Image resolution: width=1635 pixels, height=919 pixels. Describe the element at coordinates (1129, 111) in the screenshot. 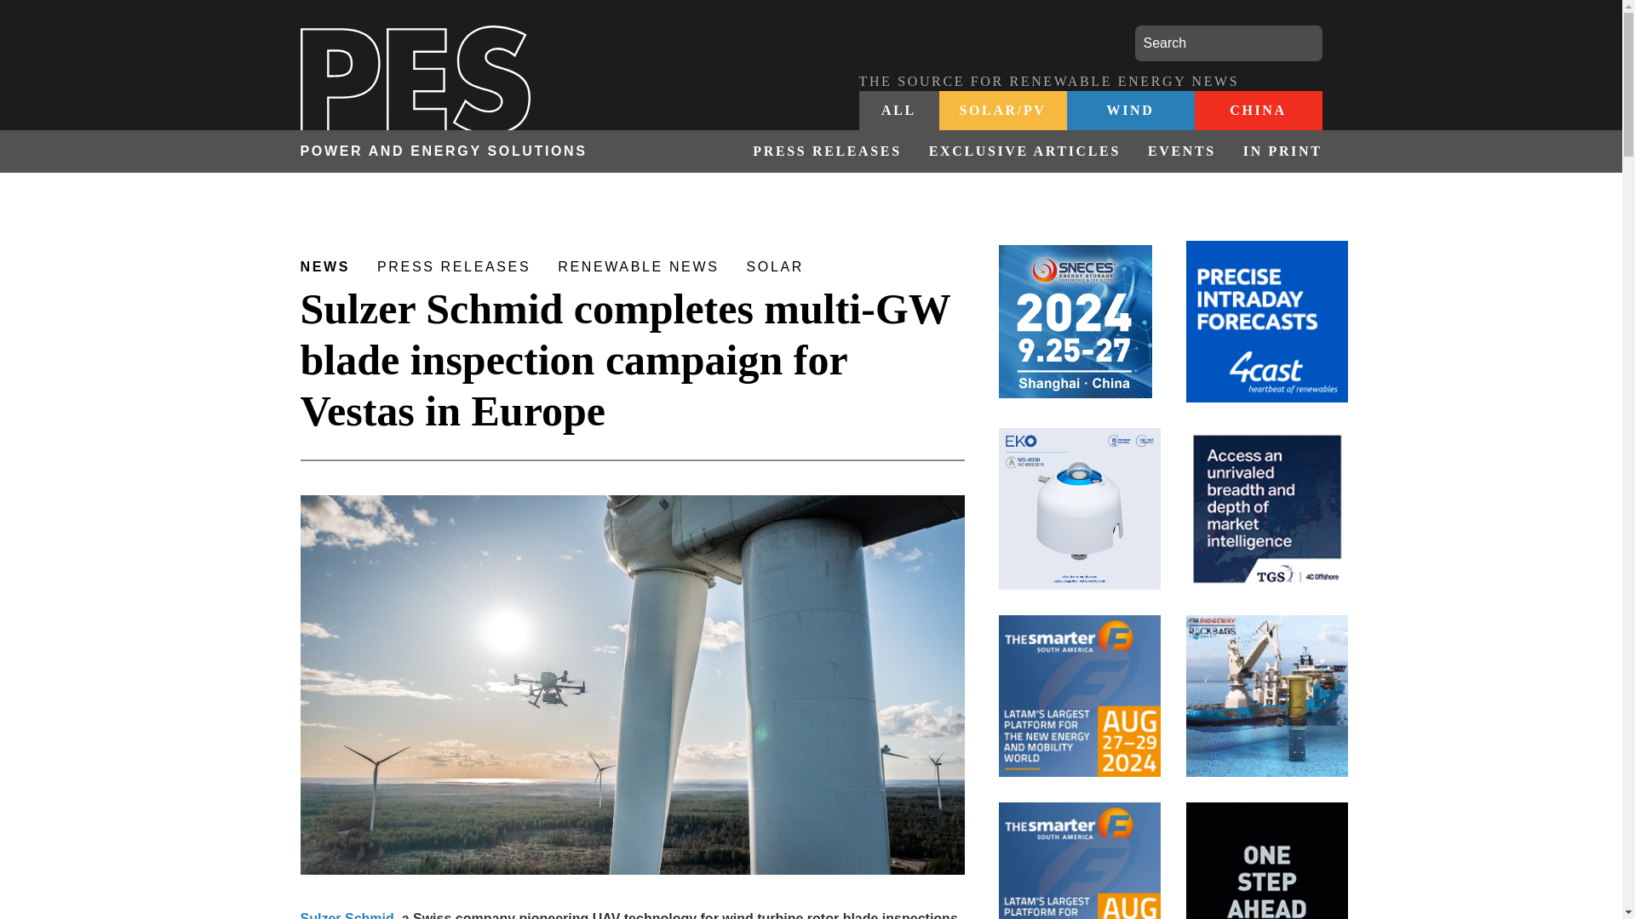

I see `WIND` at that location.